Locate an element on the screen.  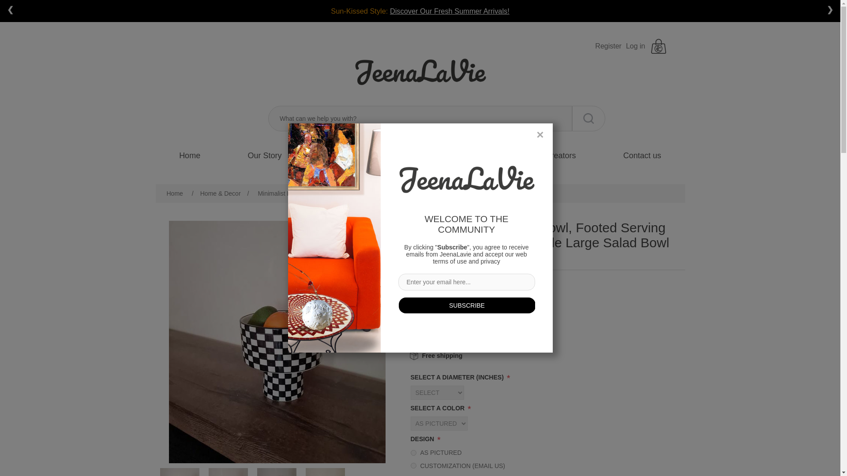
Shop is located at coordinates (338, 156).